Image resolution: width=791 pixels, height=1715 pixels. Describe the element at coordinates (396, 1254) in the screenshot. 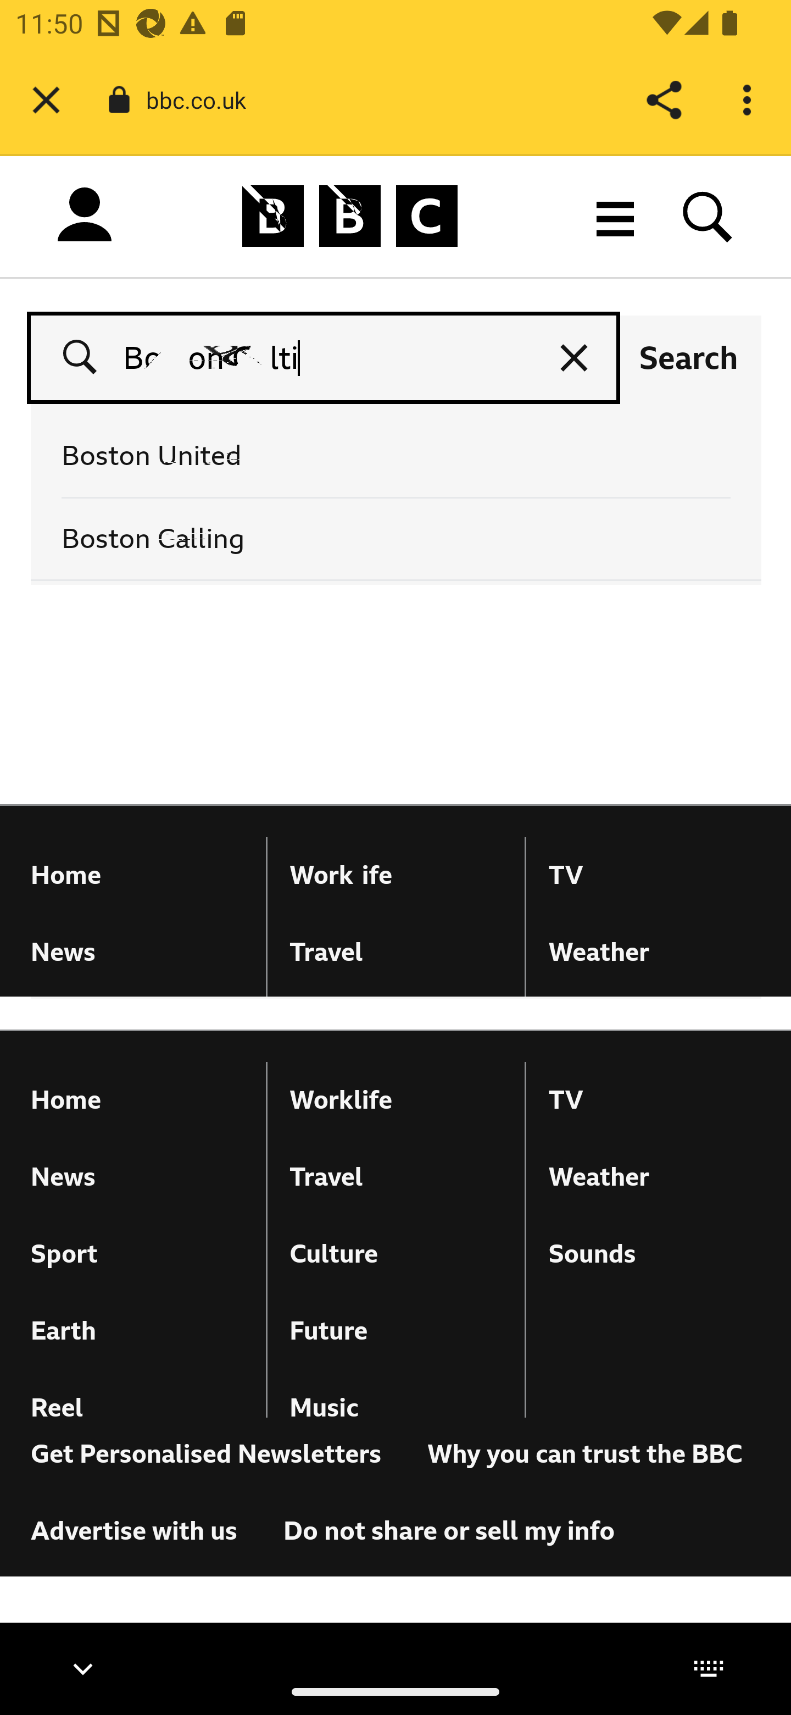

I see `Culture` at that location.